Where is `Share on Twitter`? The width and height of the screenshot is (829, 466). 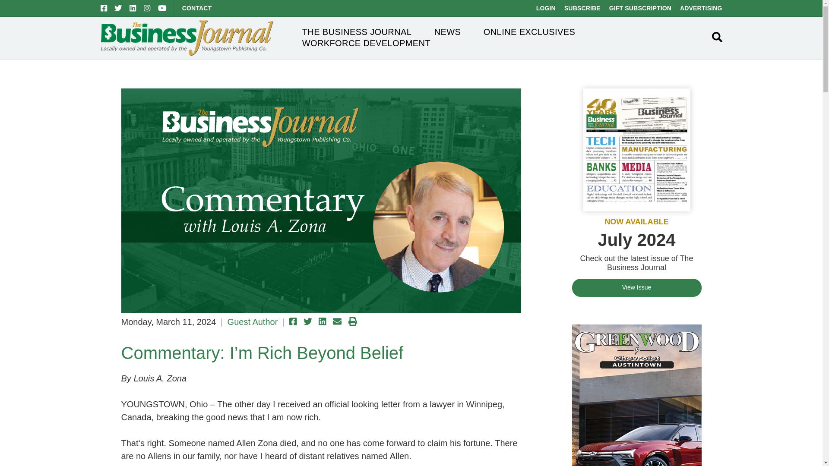
Share on Twitter is located at coordinates (307, 321).